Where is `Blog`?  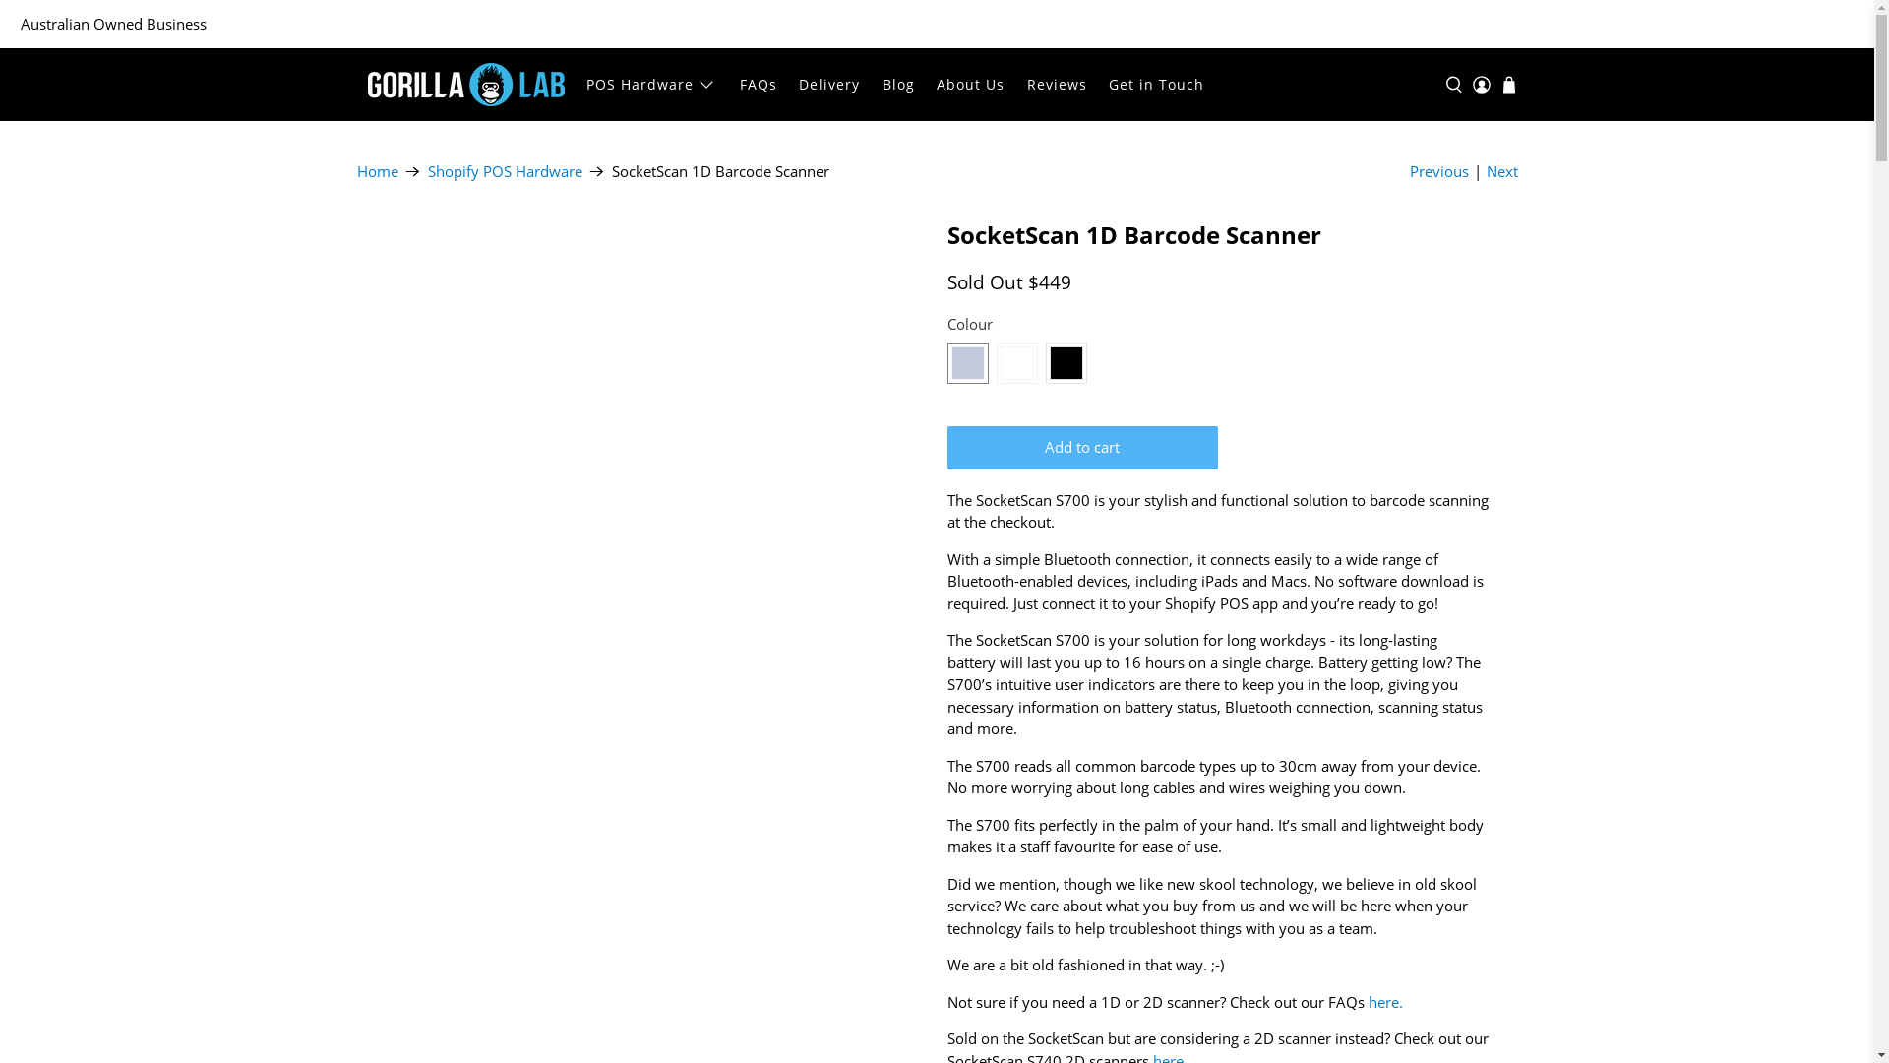 Blog is located at coordinates (898, 85).